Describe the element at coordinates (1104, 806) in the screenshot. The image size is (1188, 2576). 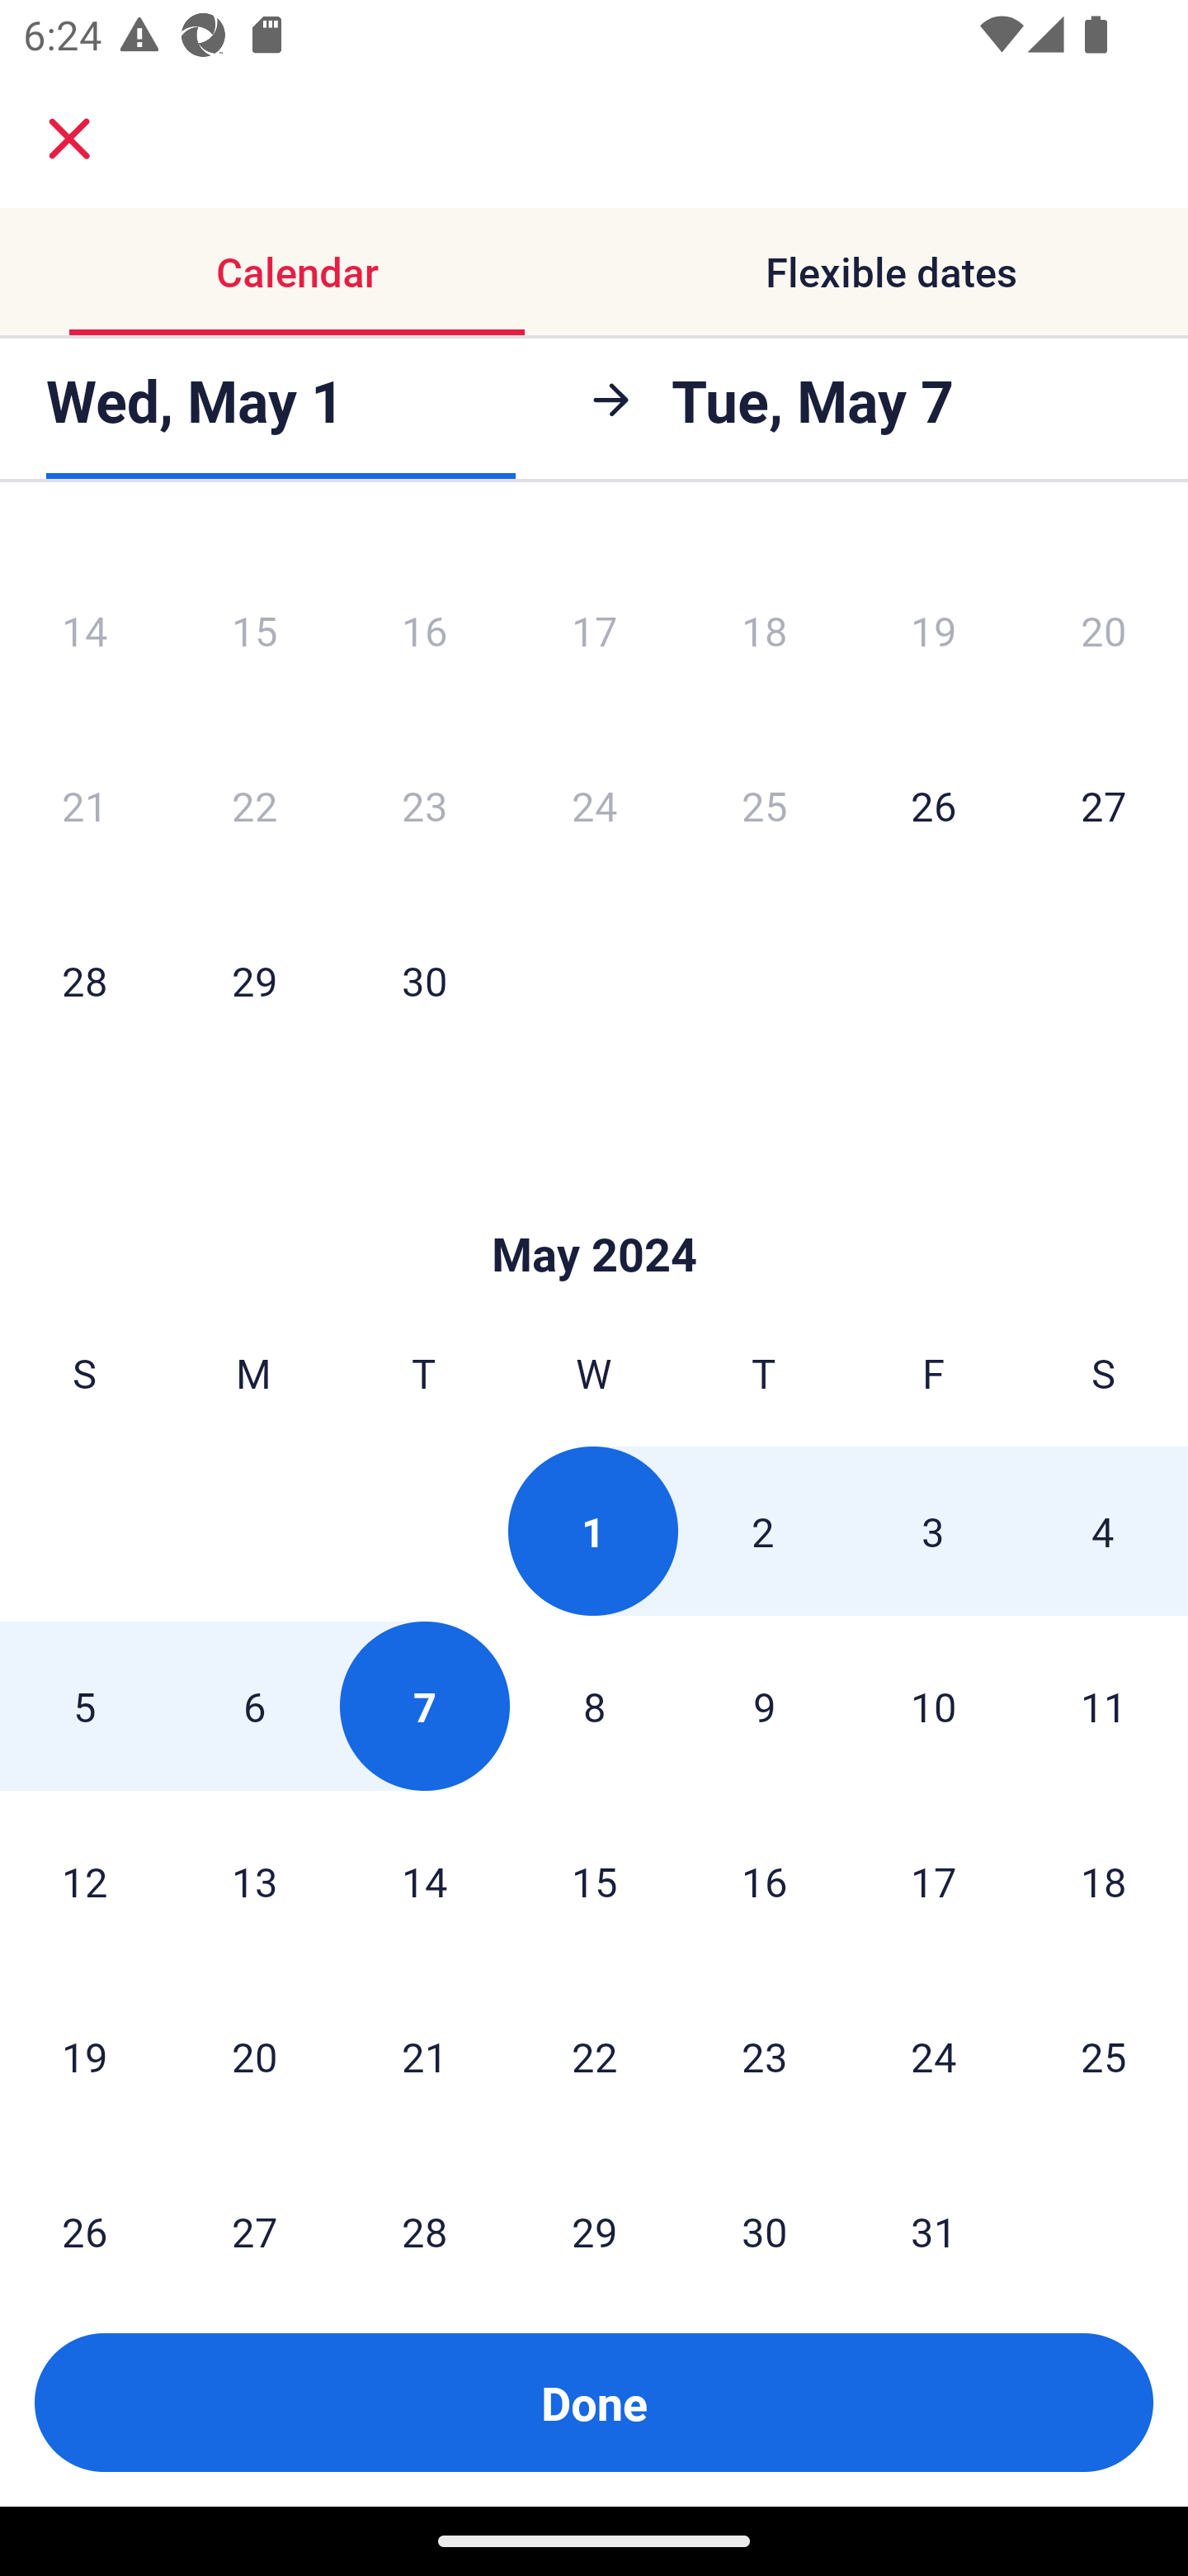
I see `27 Saturday, April 27, 2024` at that location.